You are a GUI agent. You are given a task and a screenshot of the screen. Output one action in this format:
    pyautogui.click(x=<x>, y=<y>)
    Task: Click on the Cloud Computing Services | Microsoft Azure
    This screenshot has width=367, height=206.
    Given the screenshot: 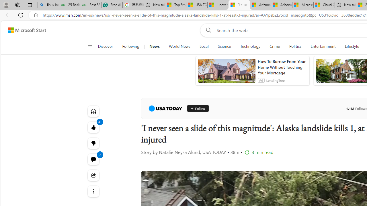 What is the action you would take?
    pyautogui.click(x=324, y=5)
    